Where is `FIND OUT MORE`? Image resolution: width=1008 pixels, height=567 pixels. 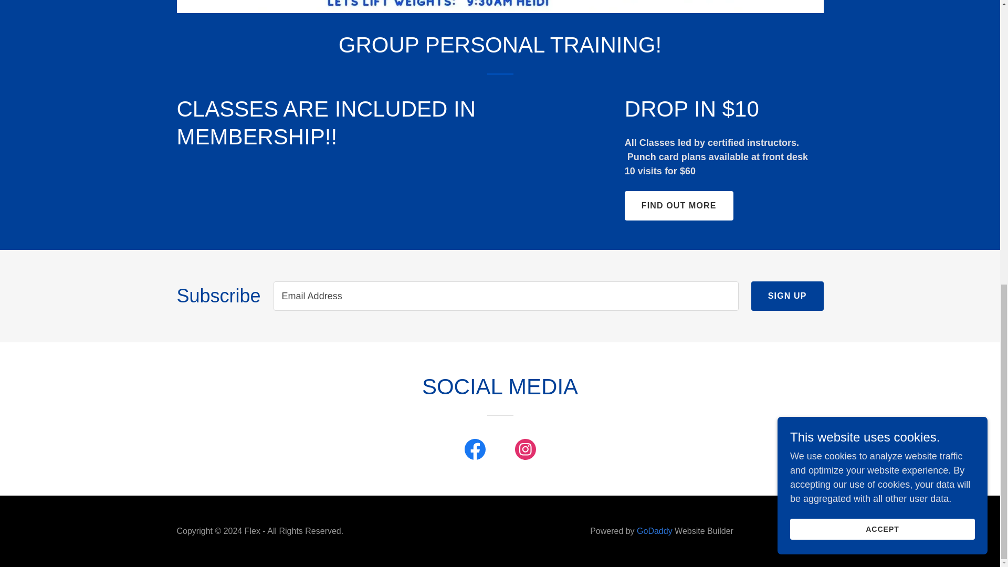
FIND OUT MORE is located at coordinates (679, 206).